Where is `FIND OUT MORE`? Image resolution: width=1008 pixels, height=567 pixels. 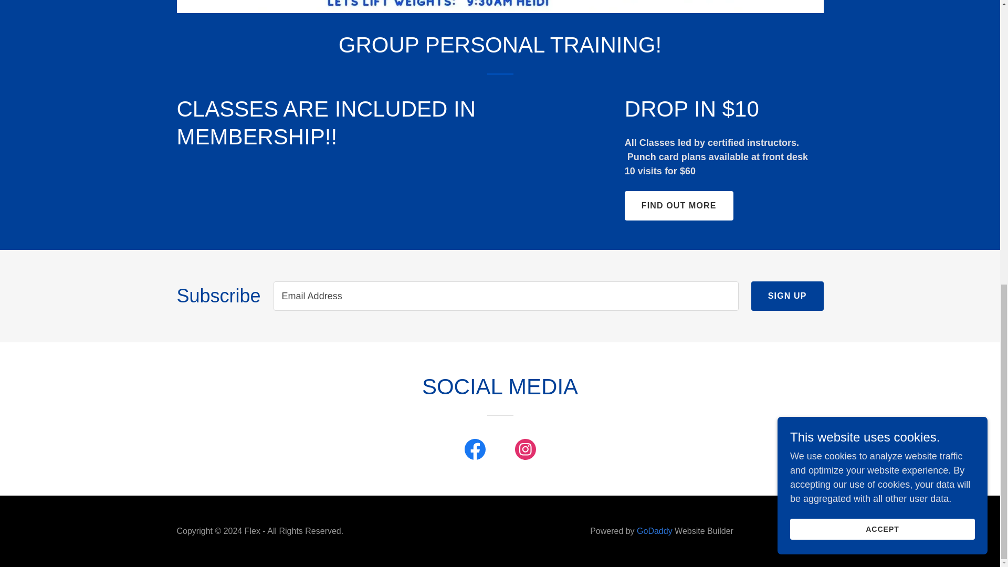
FIND OUT MORE is located at coordinates (679, 206).